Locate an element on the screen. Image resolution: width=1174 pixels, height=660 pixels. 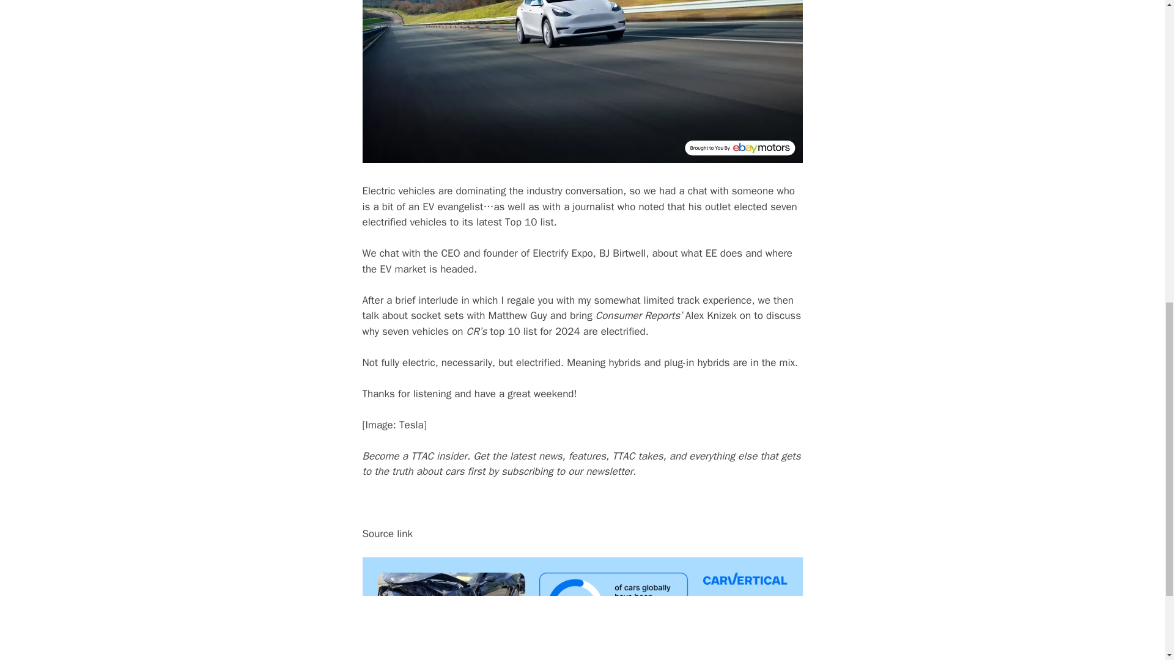
Source link is located at coordinates (387, 533).